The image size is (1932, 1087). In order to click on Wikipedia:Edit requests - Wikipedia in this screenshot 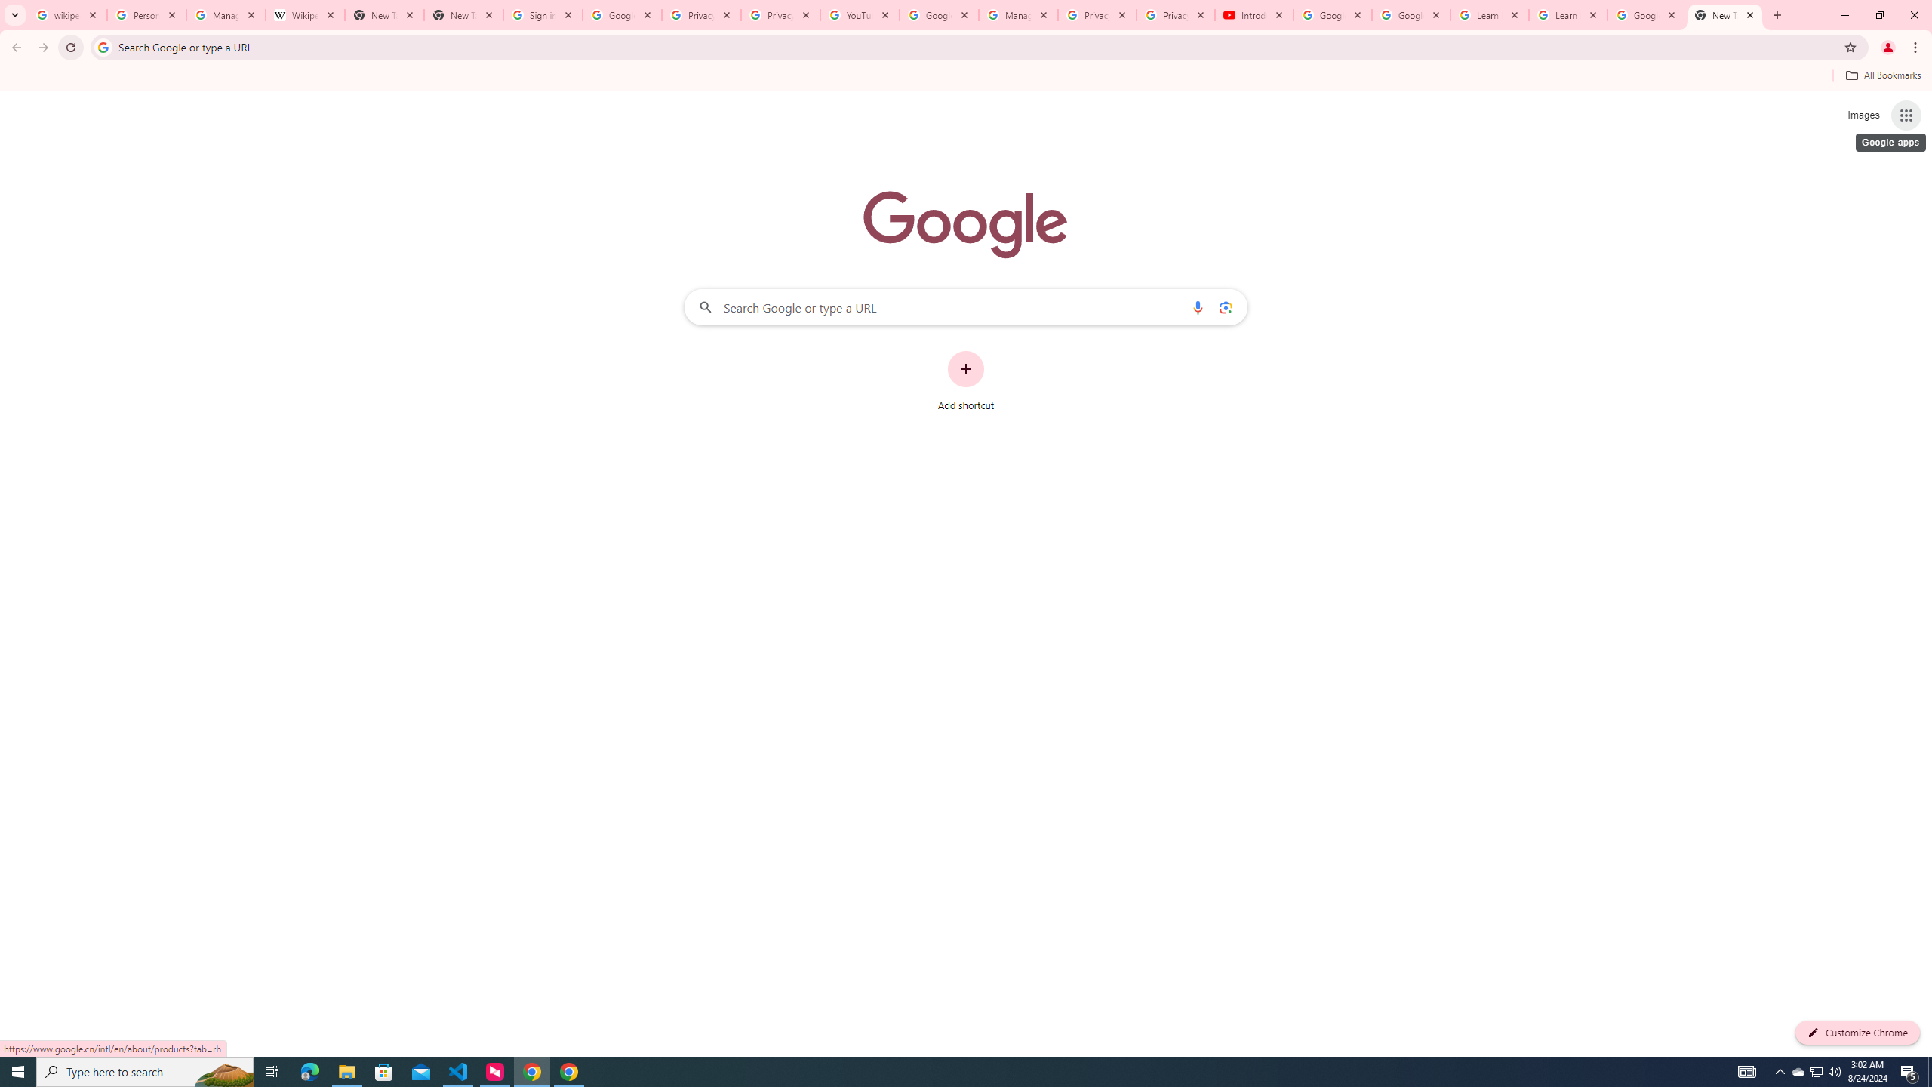, I will do `click(305, 15)`.